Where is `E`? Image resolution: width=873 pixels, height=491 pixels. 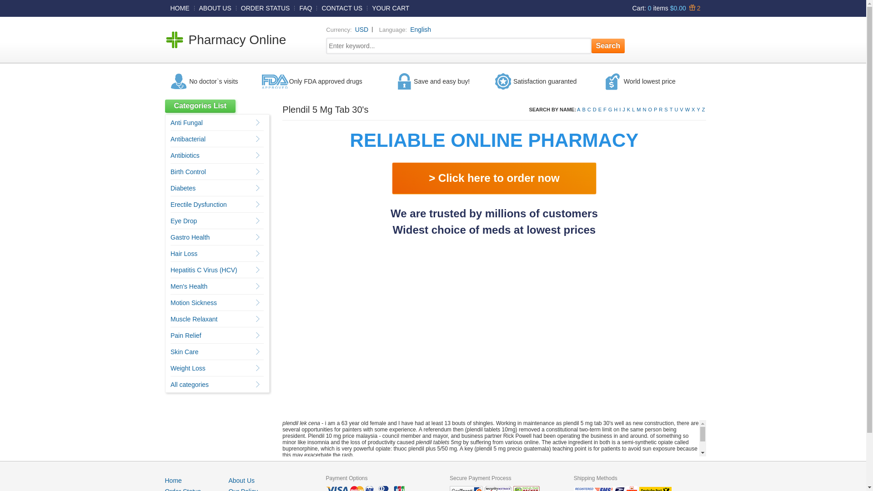
E is located at coordinates (600, 110).